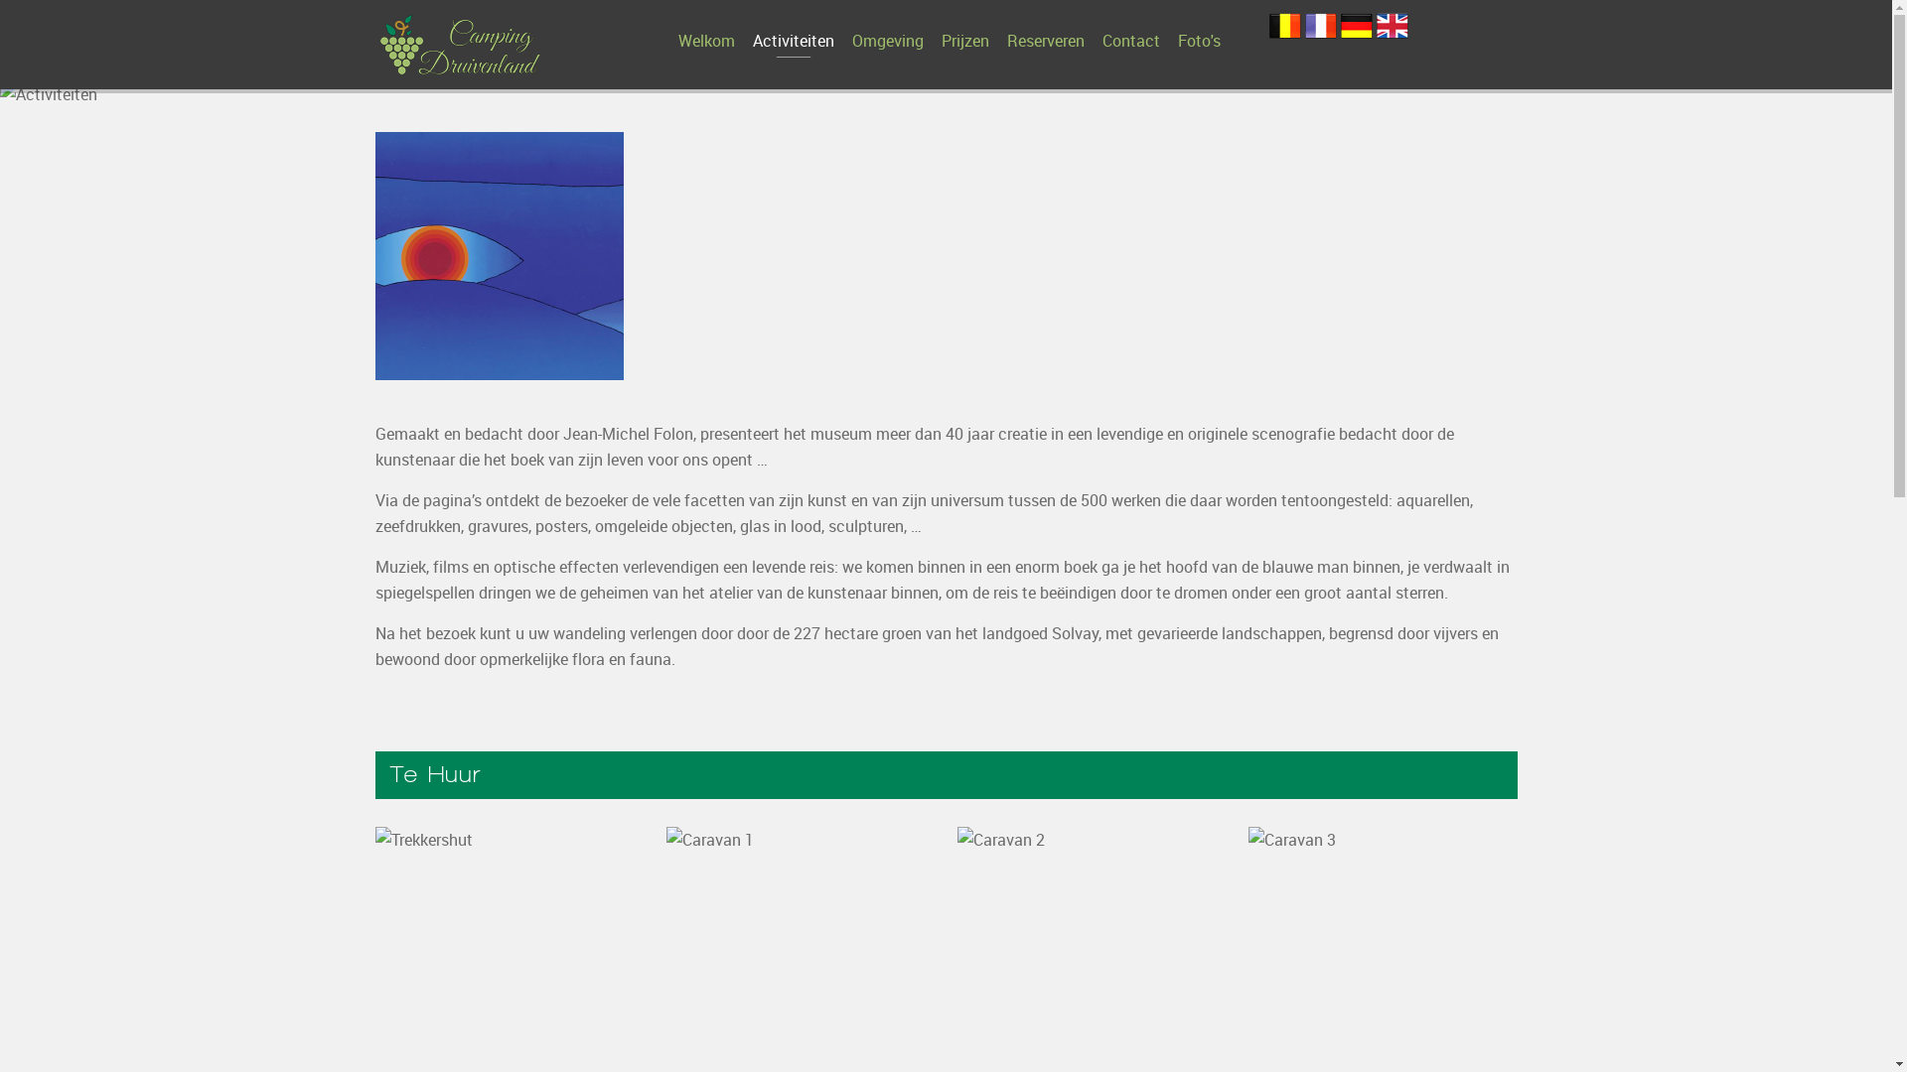 This screenshot has width=1907, height=1072. Describe the element at coordinates (1046, 41) in the screenshot. I see `Reserveren` at that location.